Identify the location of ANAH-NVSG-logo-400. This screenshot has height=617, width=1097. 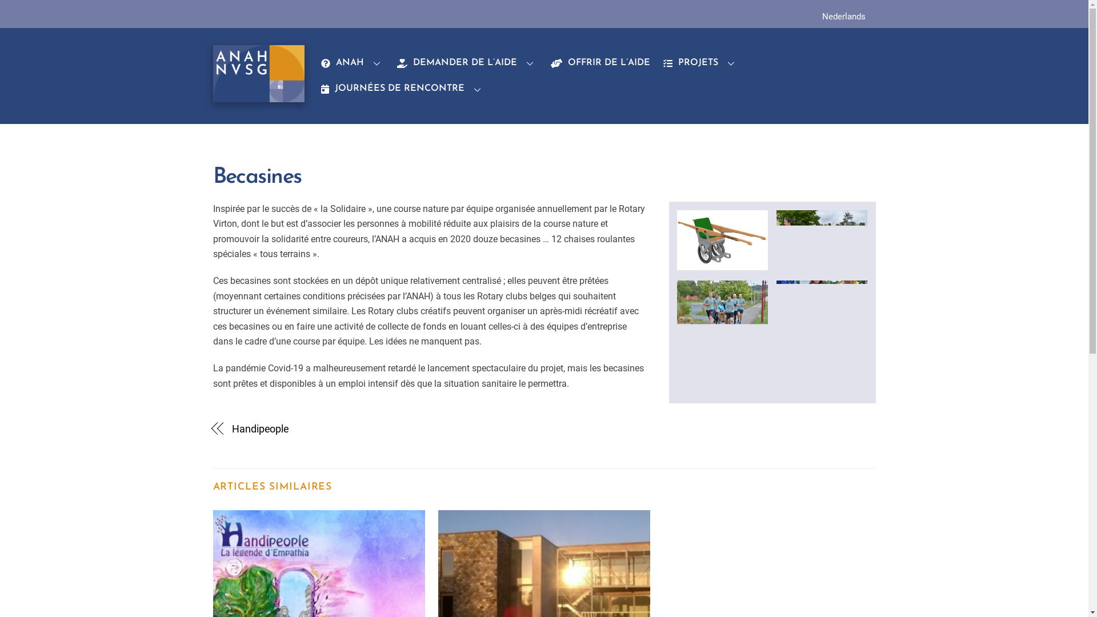
(258, 74).